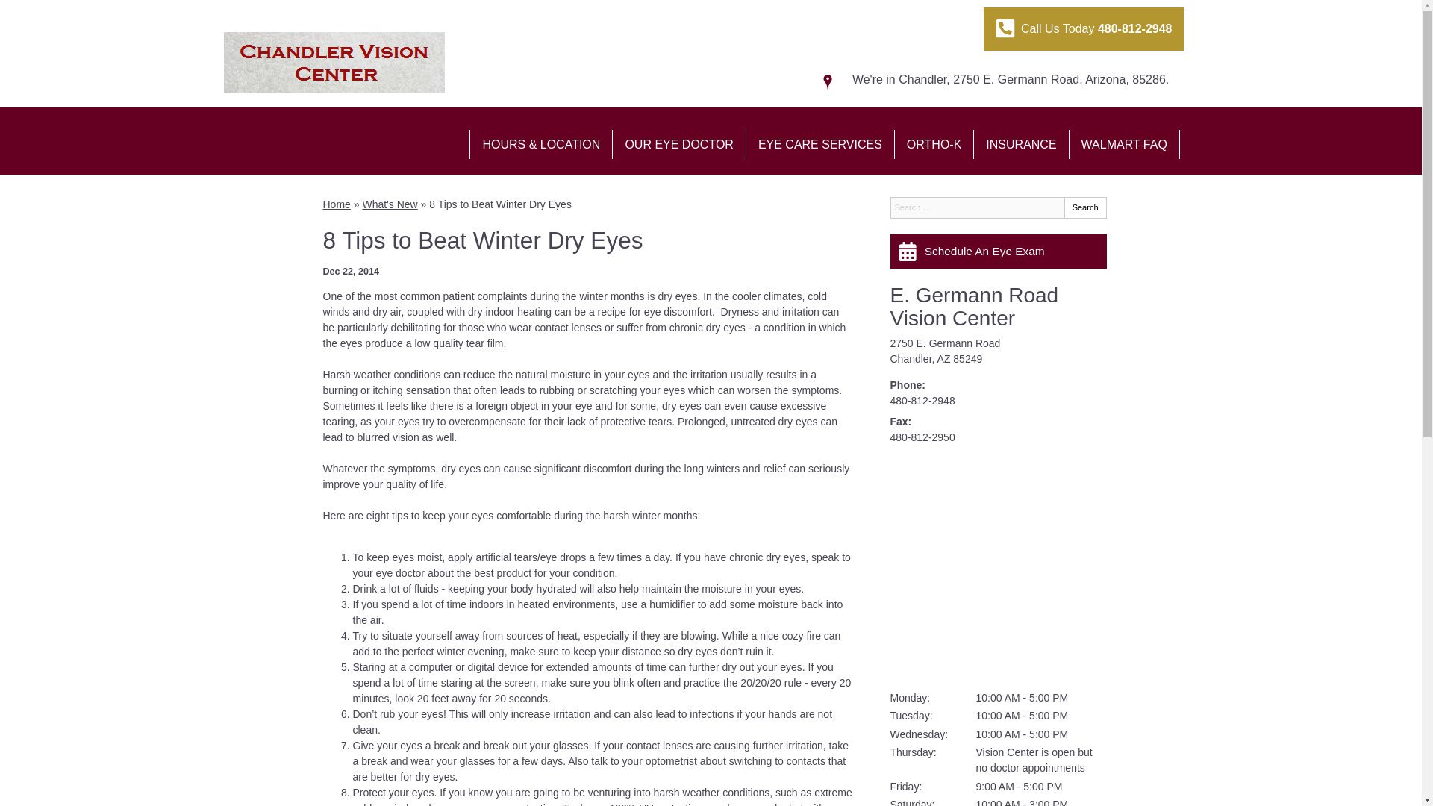 This screenshot has height=806, width=1433. Describe the element at coordinates (1124, 143) in the screenshot. I see `WALMART FAQ` at that location.